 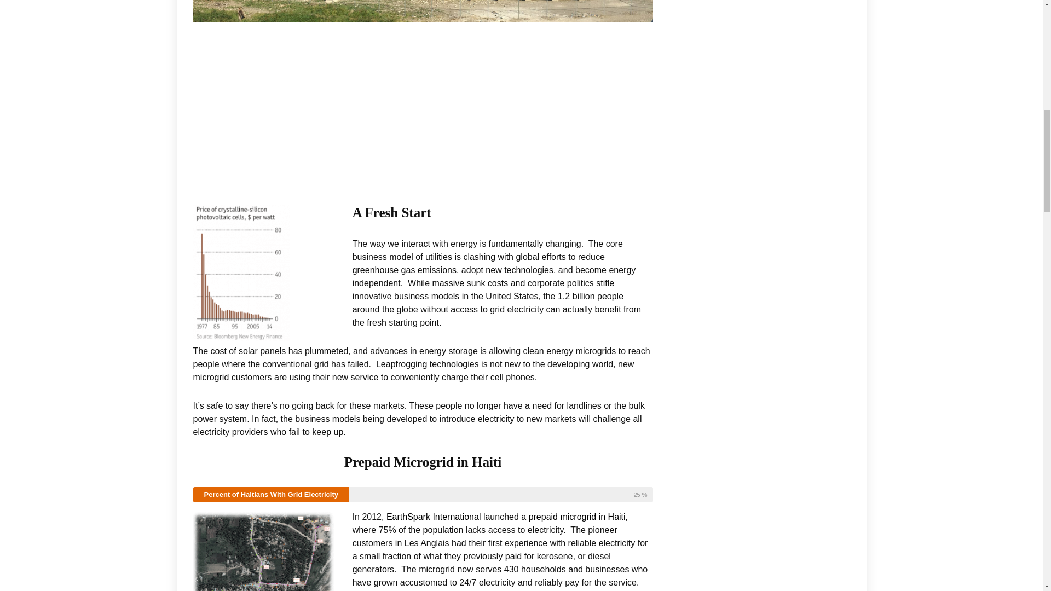 I want to click on prepaid microgrid in Haiti, so click(x=577, y=517).